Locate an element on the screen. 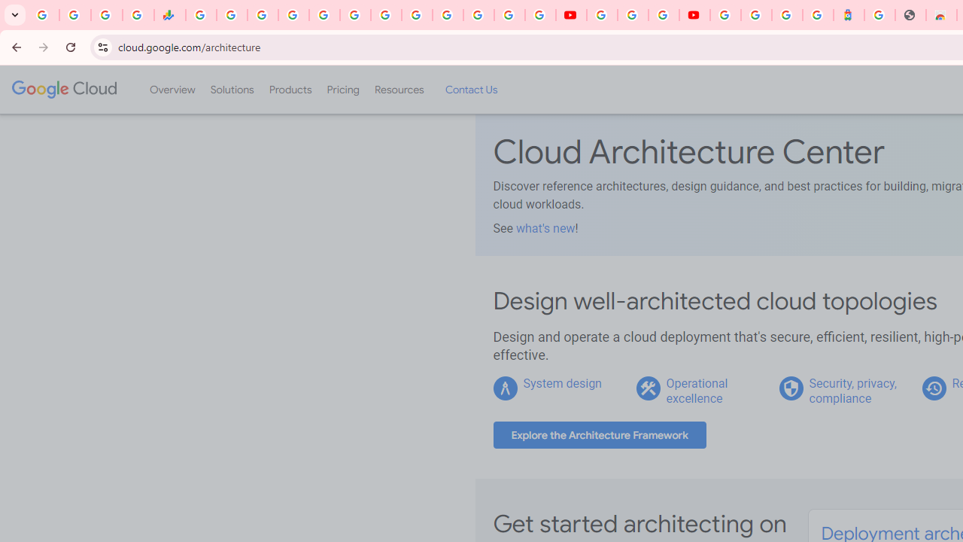 The width and height of the screenshot is (963, 542). Google Account Help is located at coordinates (632, 15).